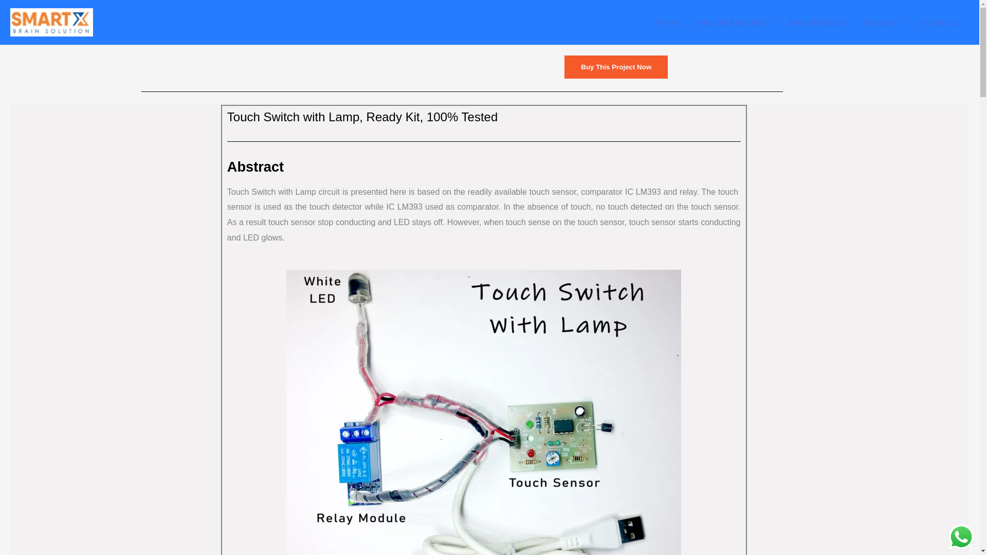 The height and width of the screenshot is (555, 987). Describe the element at coordinates (816, 23) in the screenshot. I see `SecurePack360` at that location.